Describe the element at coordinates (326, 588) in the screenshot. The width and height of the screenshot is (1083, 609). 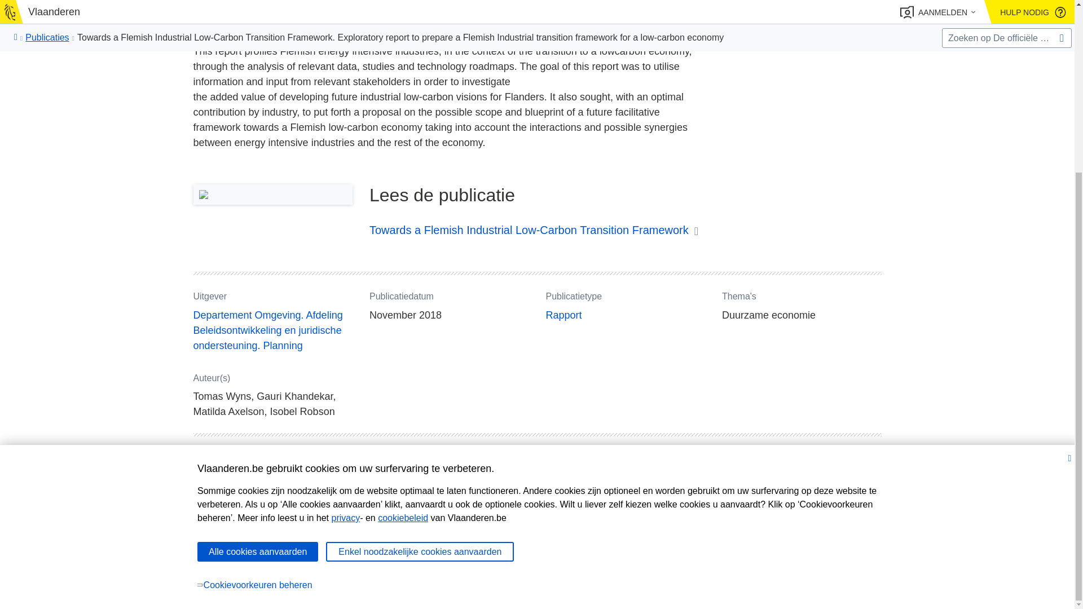
I see `Disclaimer` at that location.